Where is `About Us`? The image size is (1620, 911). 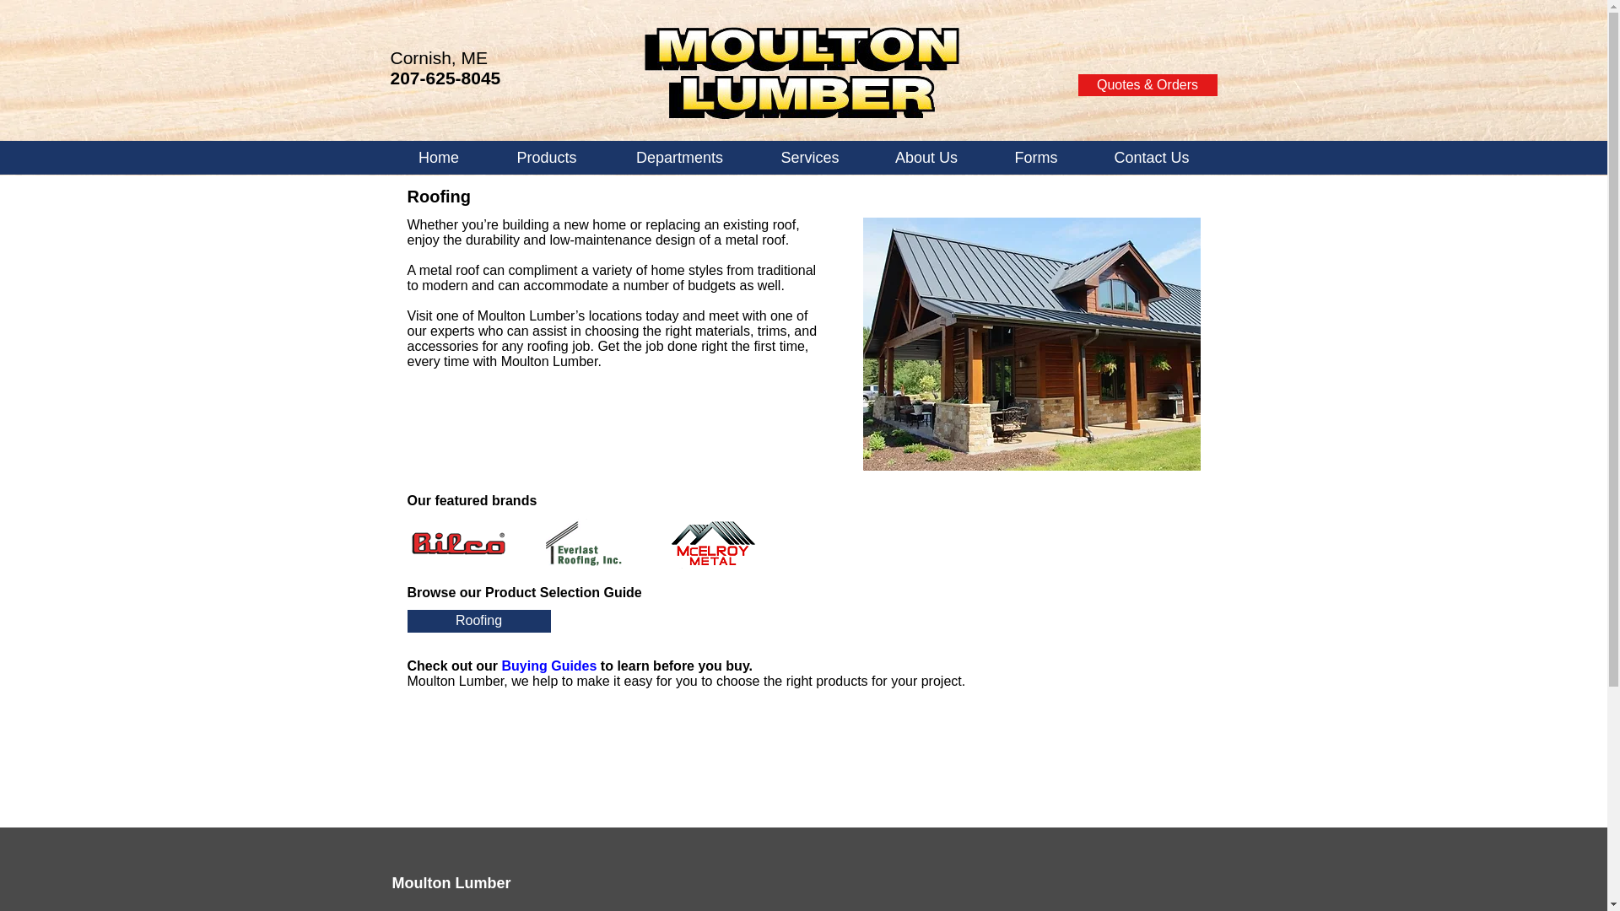 About Us is located at coordinates (925, 158).